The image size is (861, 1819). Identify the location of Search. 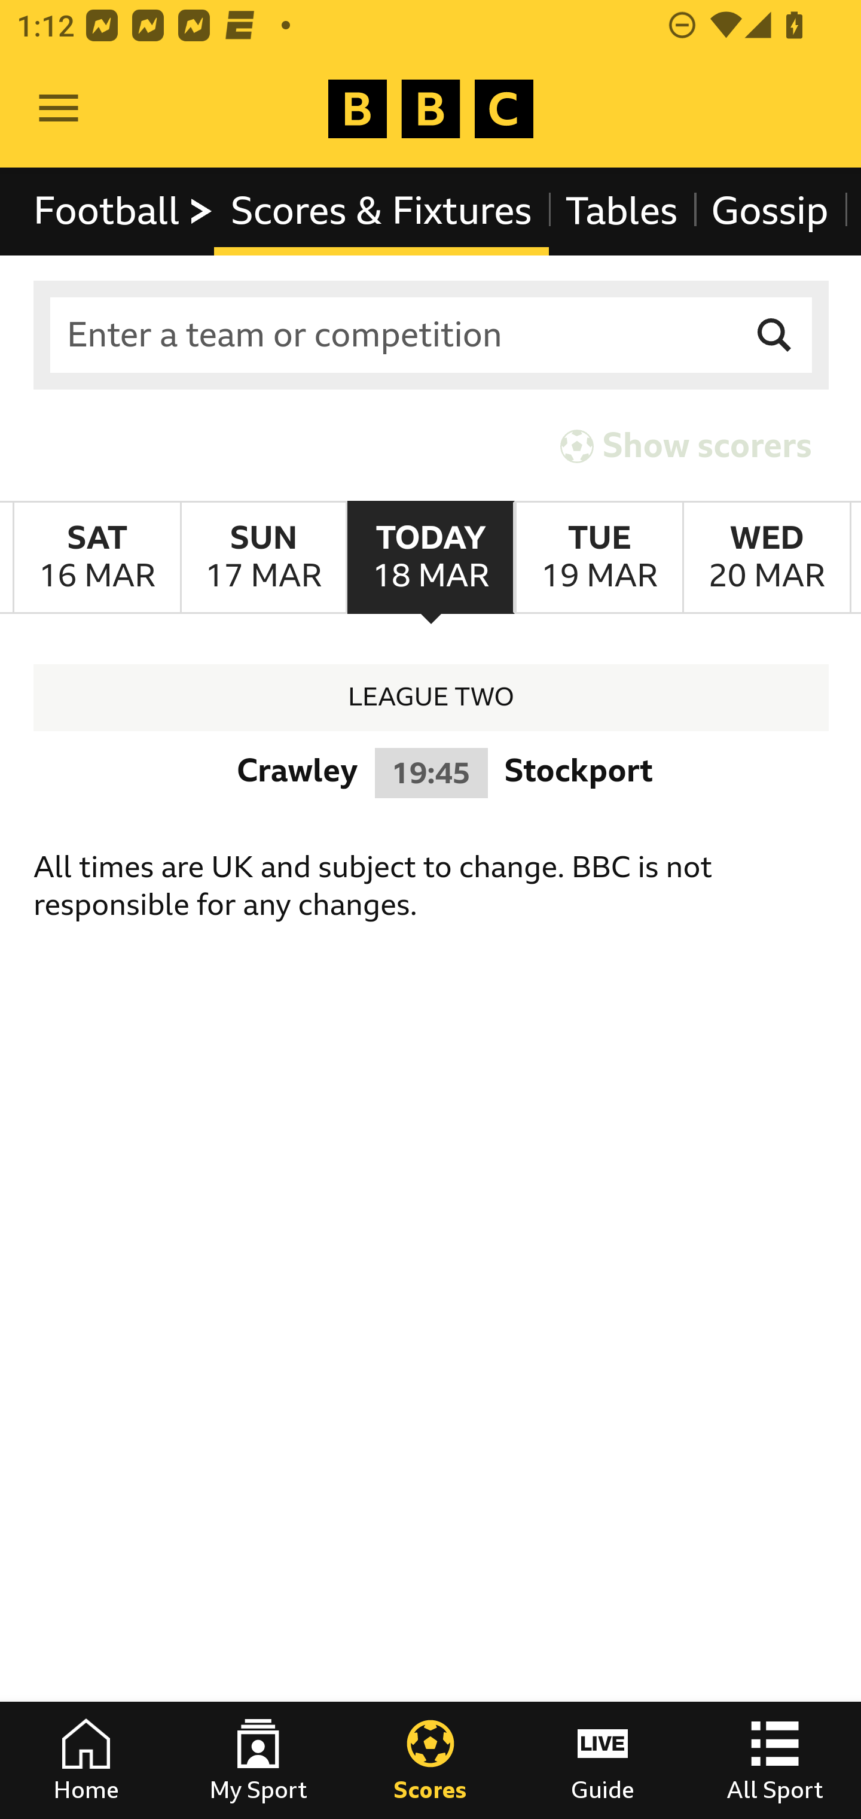
(775, 335).